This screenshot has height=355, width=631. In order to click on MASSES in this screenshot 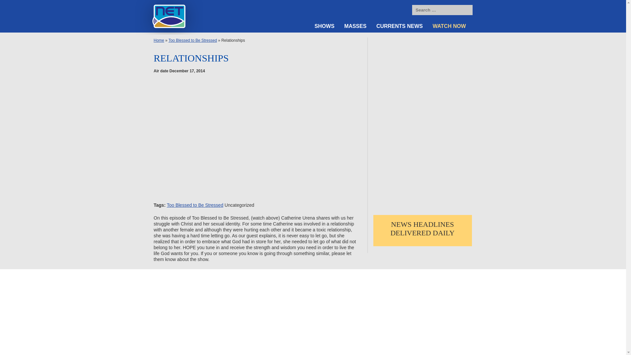, I will do `click(355, 26)`.